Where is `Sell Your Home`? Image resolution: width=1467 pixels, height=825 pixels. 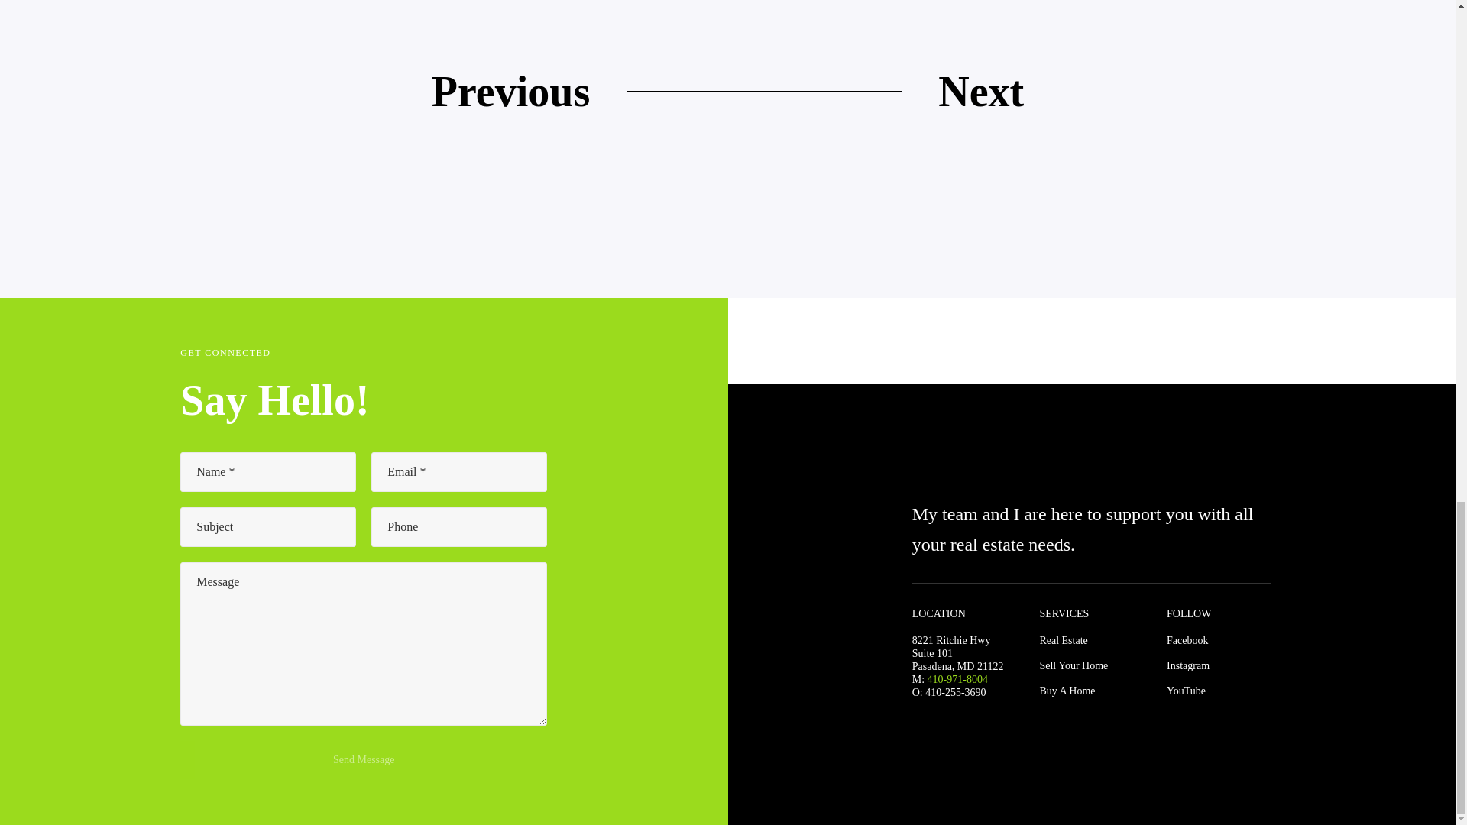 Sell Your Home is located at coordinates (1073, 666).